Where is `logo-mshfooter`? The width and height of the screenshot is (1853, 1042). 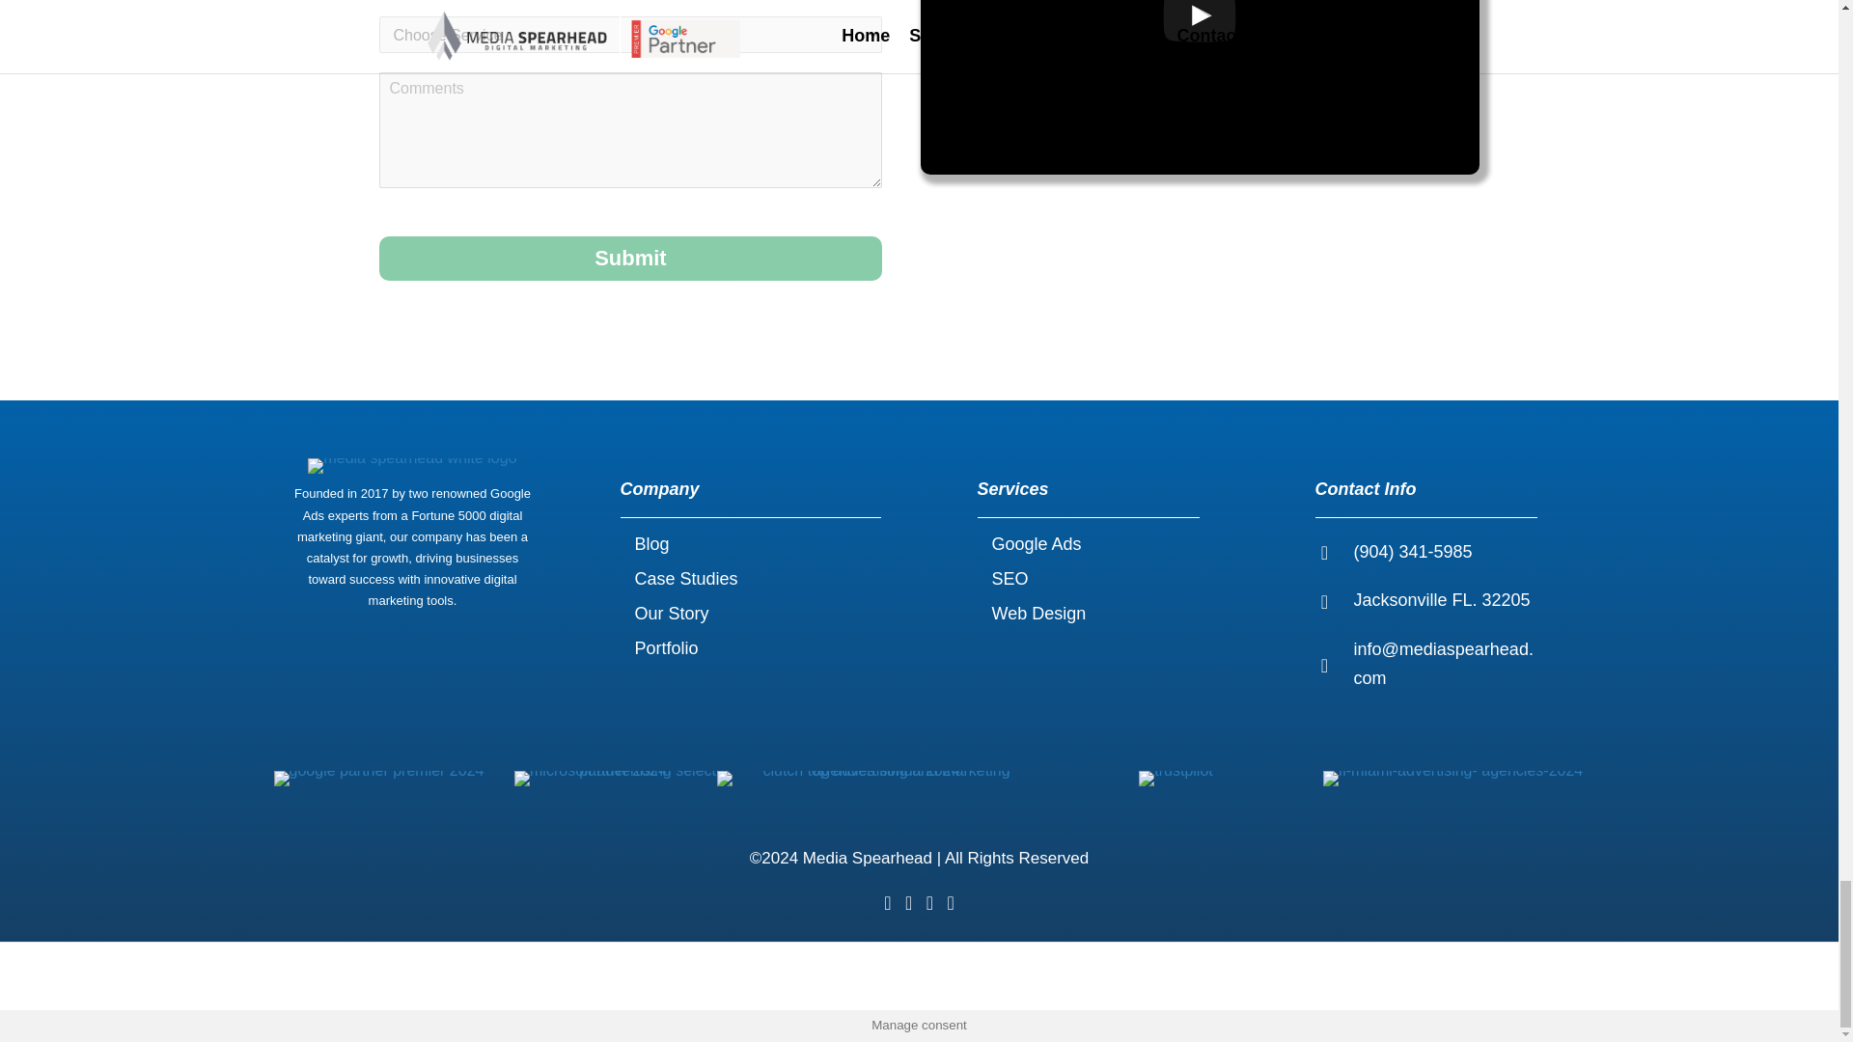 logo-mshfooter is located at coordinates (411, 466).